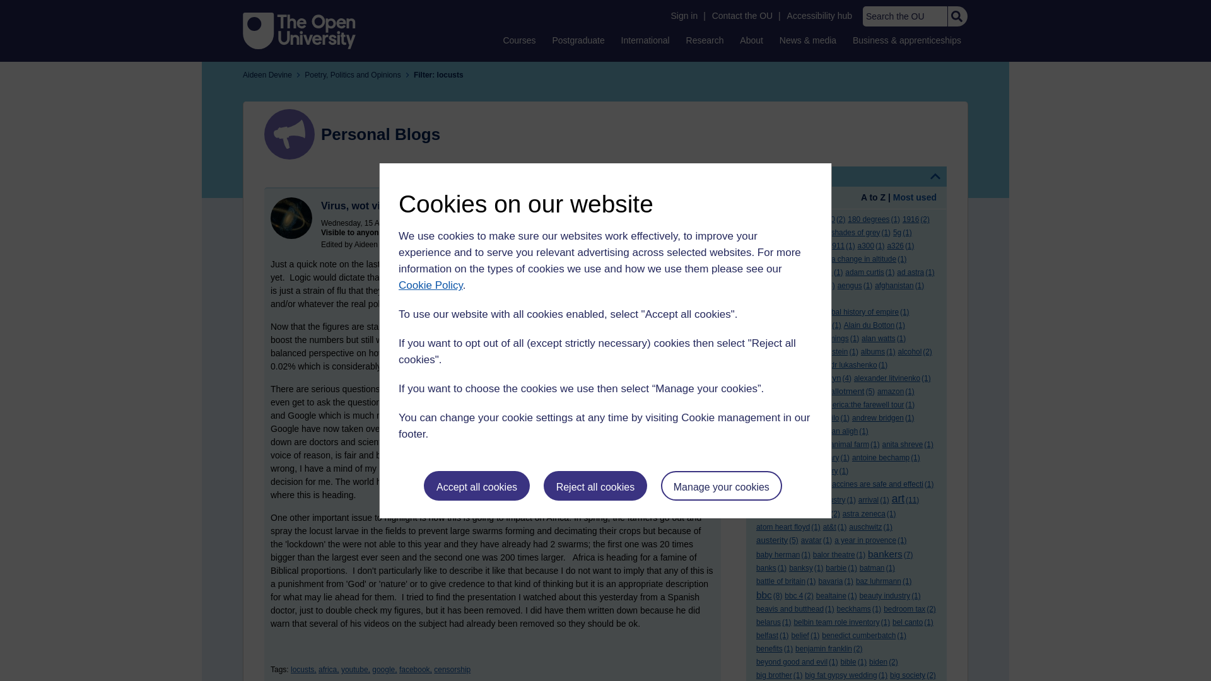  Describe the element at coordinates (722, 486) in the screenshot. I see `Manage your cookies` at that location.